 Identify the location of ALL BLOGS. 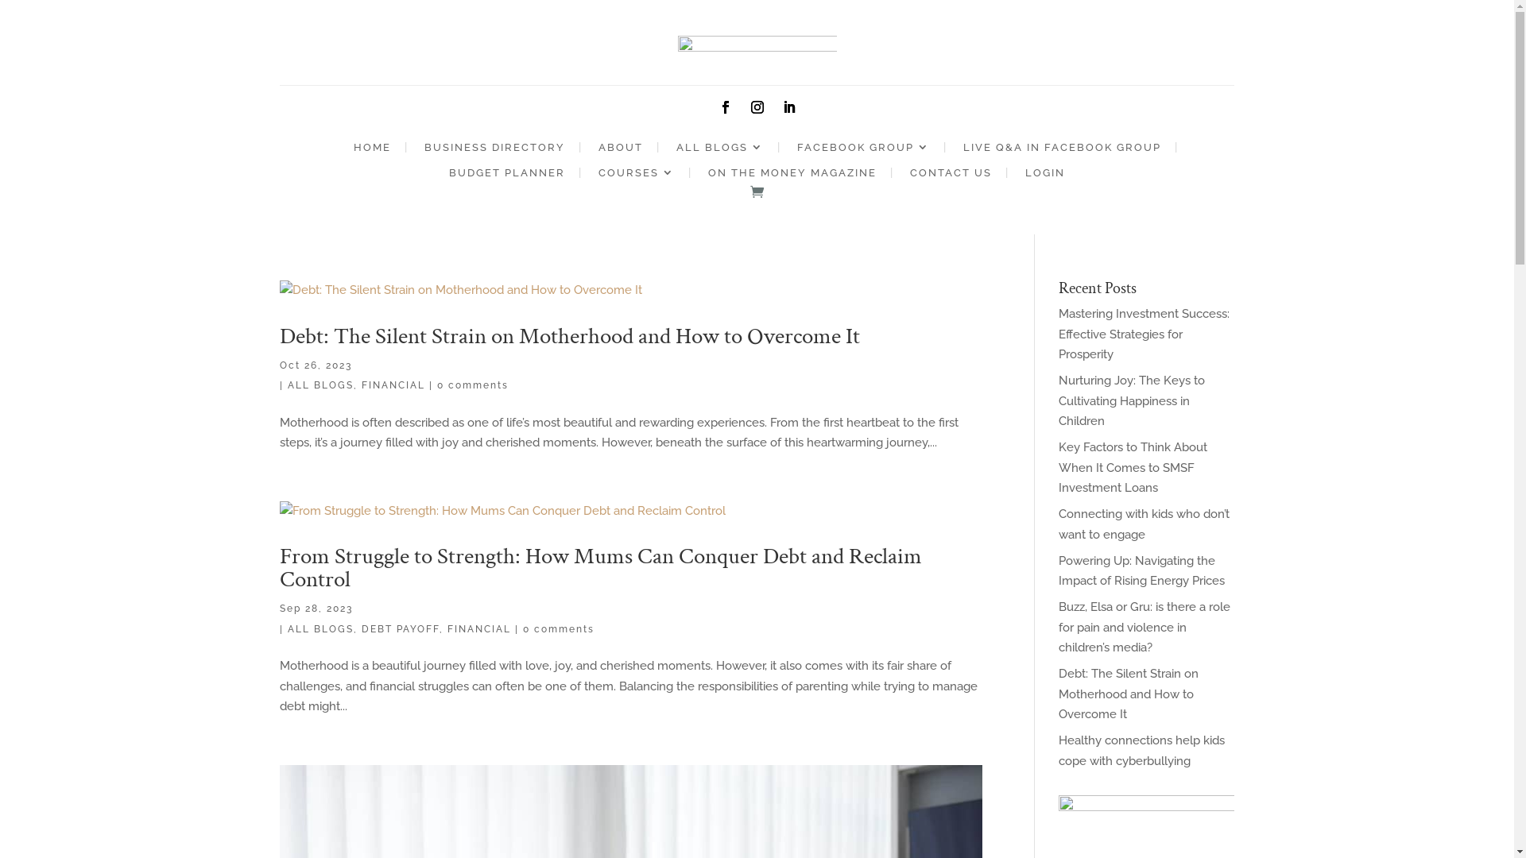
(719, 151).